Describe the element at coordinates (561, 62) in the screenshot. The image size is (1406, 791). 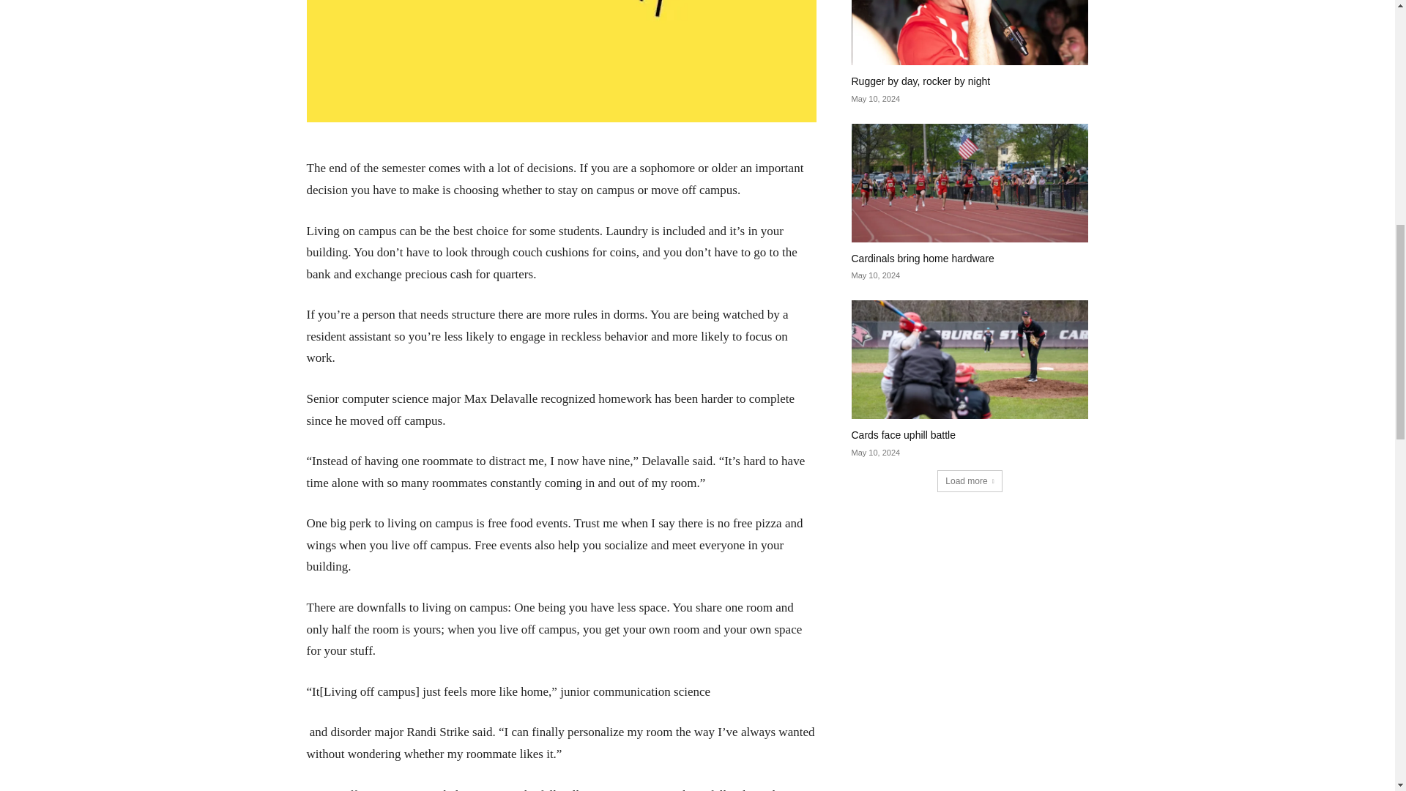
I see `Opinion Icon` at that location.